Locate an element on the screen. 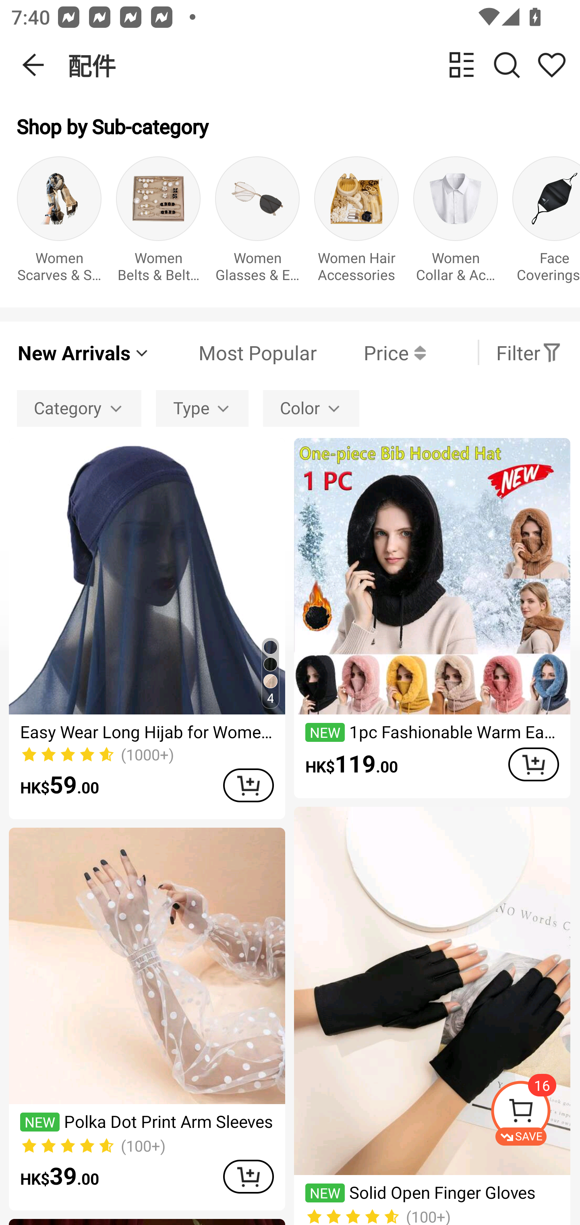 Image resolution: width=580 pixels, height=1225 pixels. change view is located at coordinates (462, 64).